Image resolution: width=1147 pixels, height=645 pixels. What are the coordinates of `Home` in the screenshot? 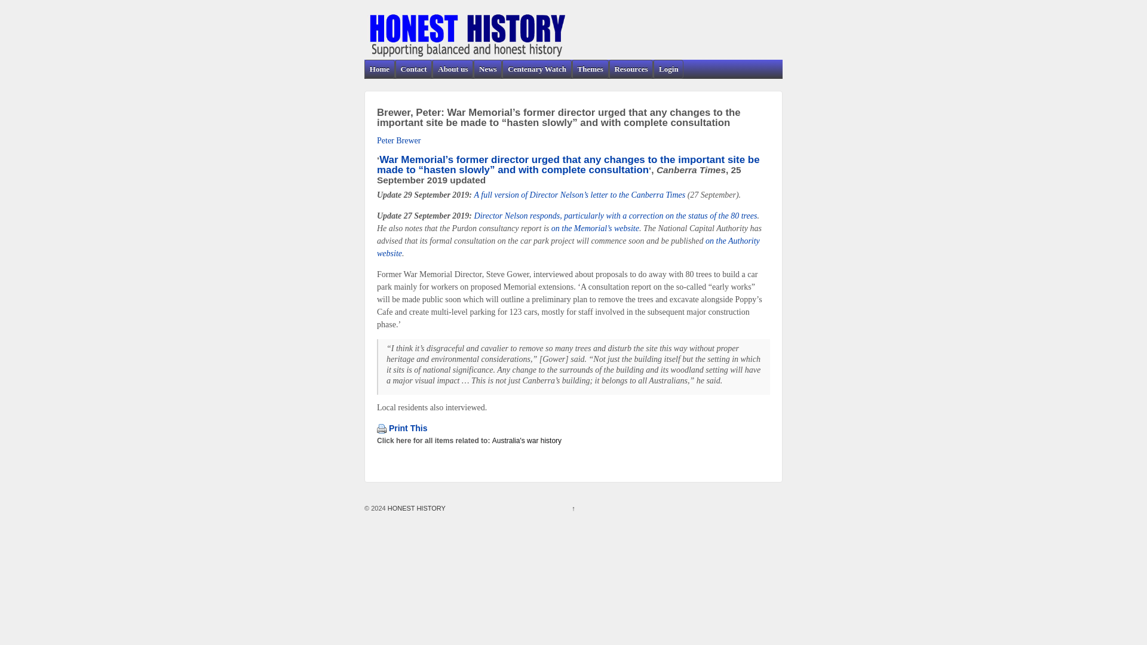 It's located at (379, 69).